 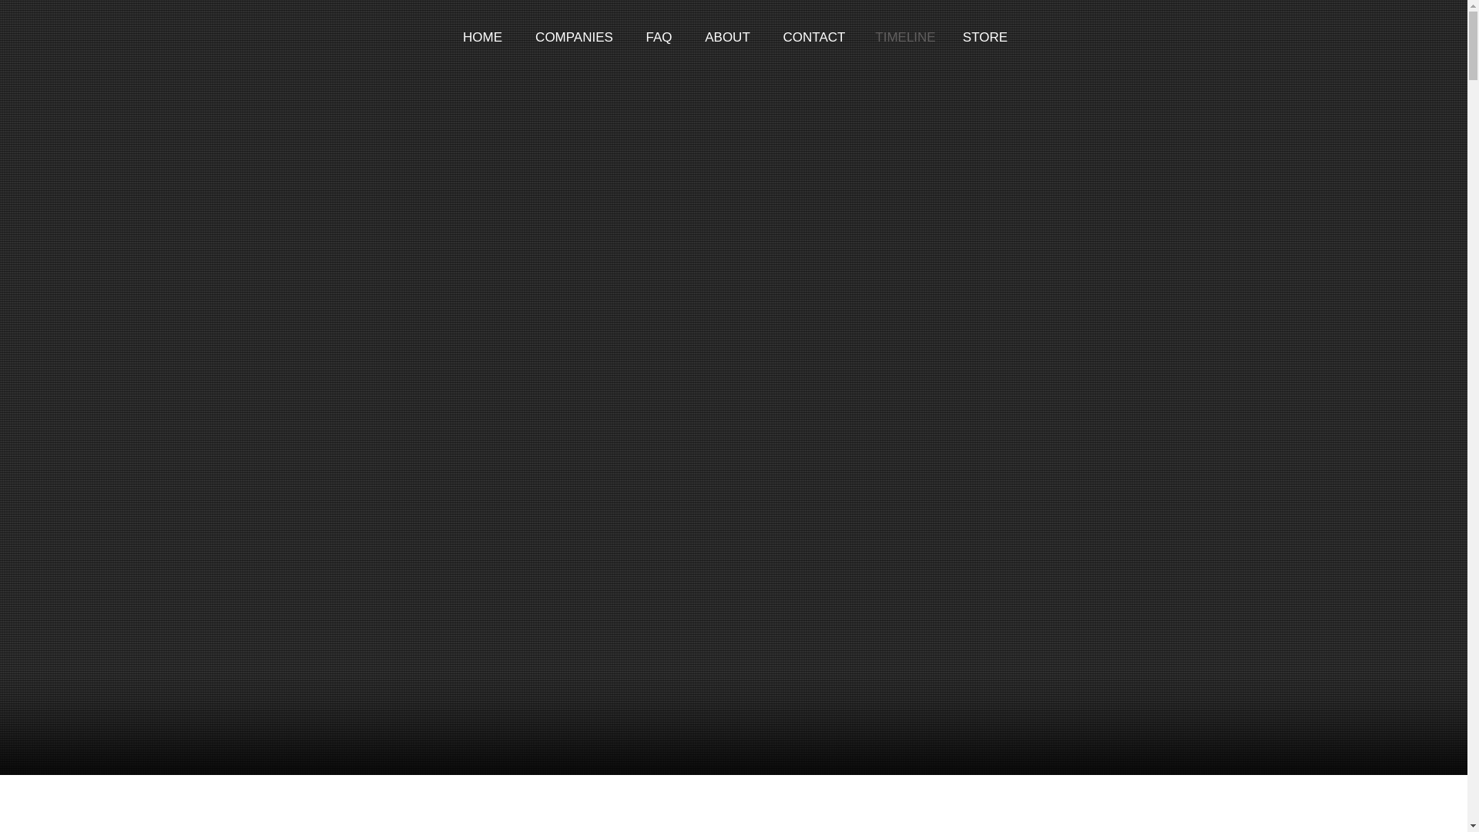 I want to click on ABOUT, so click(x=727, y=37).